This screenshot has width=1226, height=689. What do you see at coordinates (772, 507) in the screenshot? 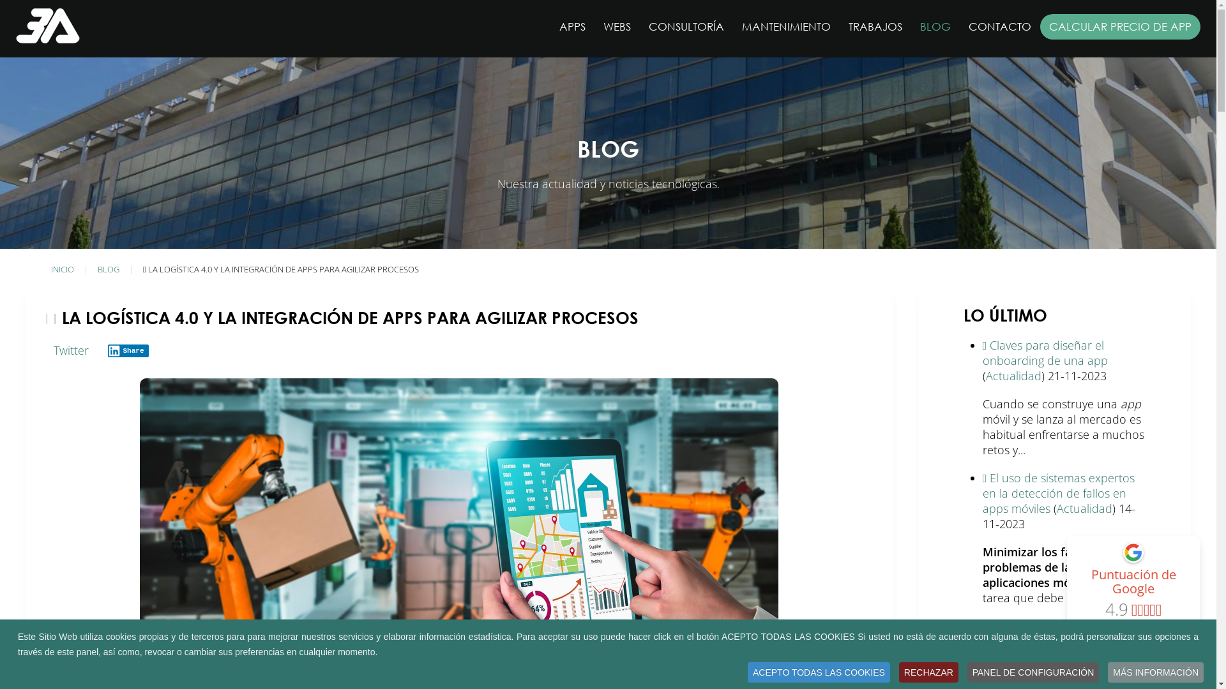
I see `Guardar ajustes` at bounding box center [772, 507].